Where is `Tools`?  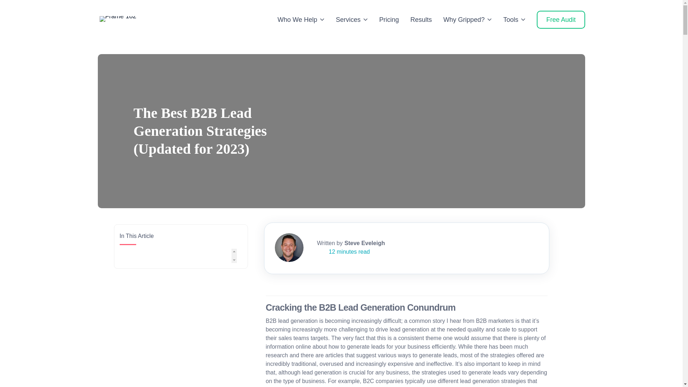 Tools is located at coordinates (514, 20).